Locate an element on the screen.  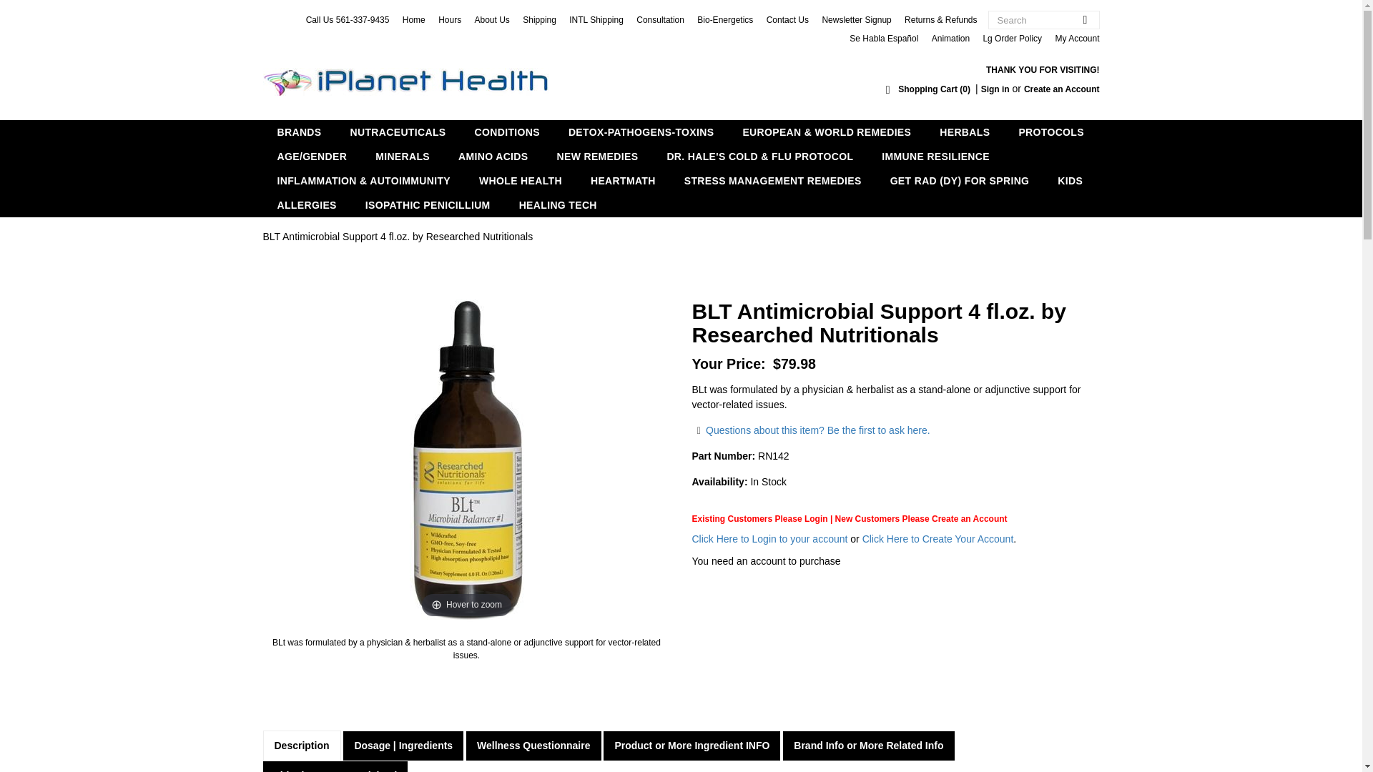
Shipping is located at coordinates (539, 19).